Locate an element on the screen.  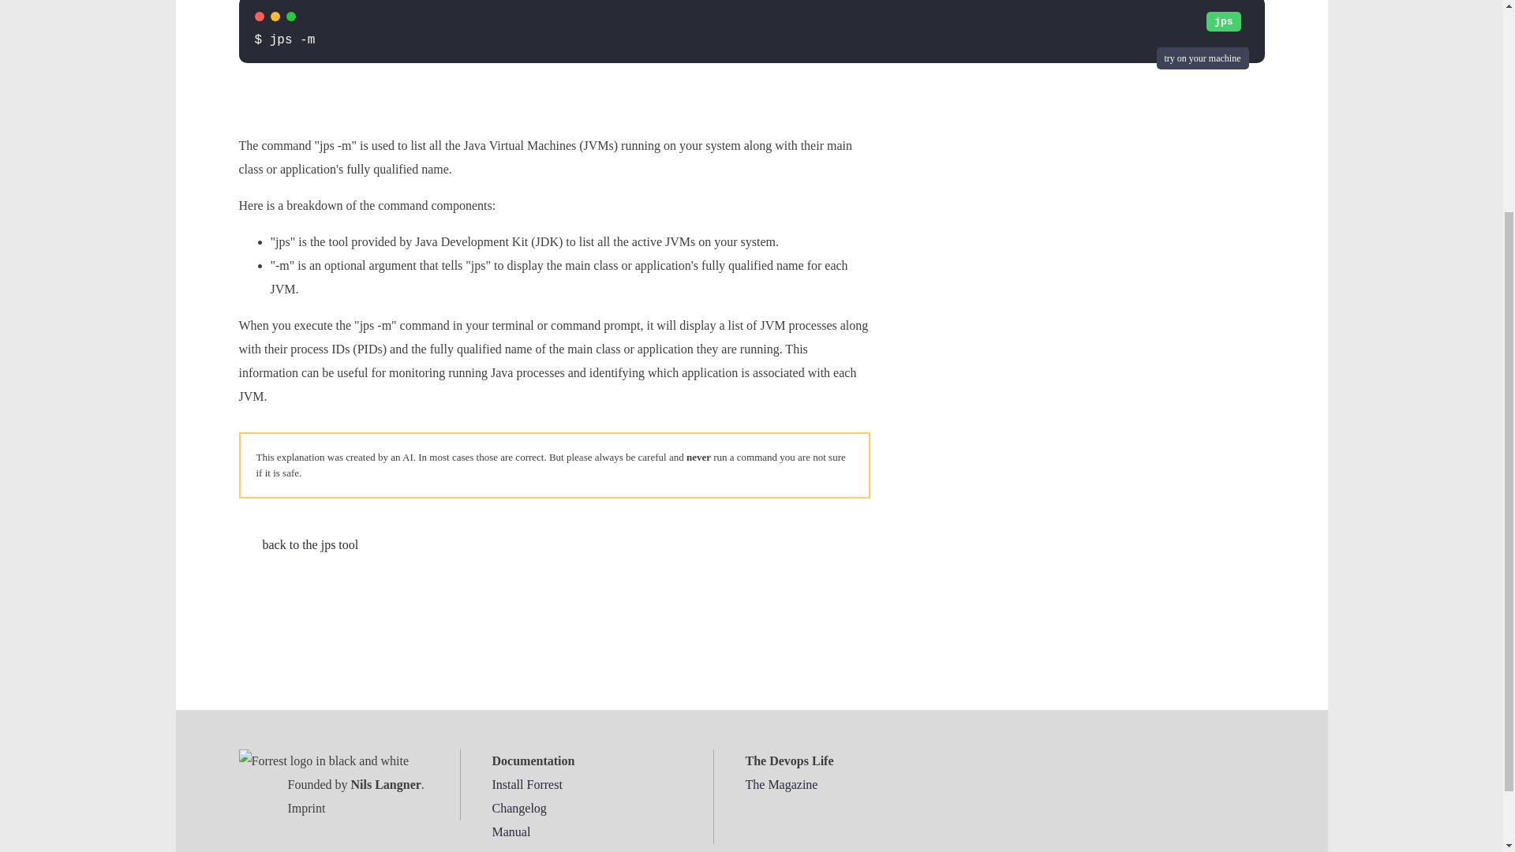
Nils Langner is located at coordinates (385, 784).